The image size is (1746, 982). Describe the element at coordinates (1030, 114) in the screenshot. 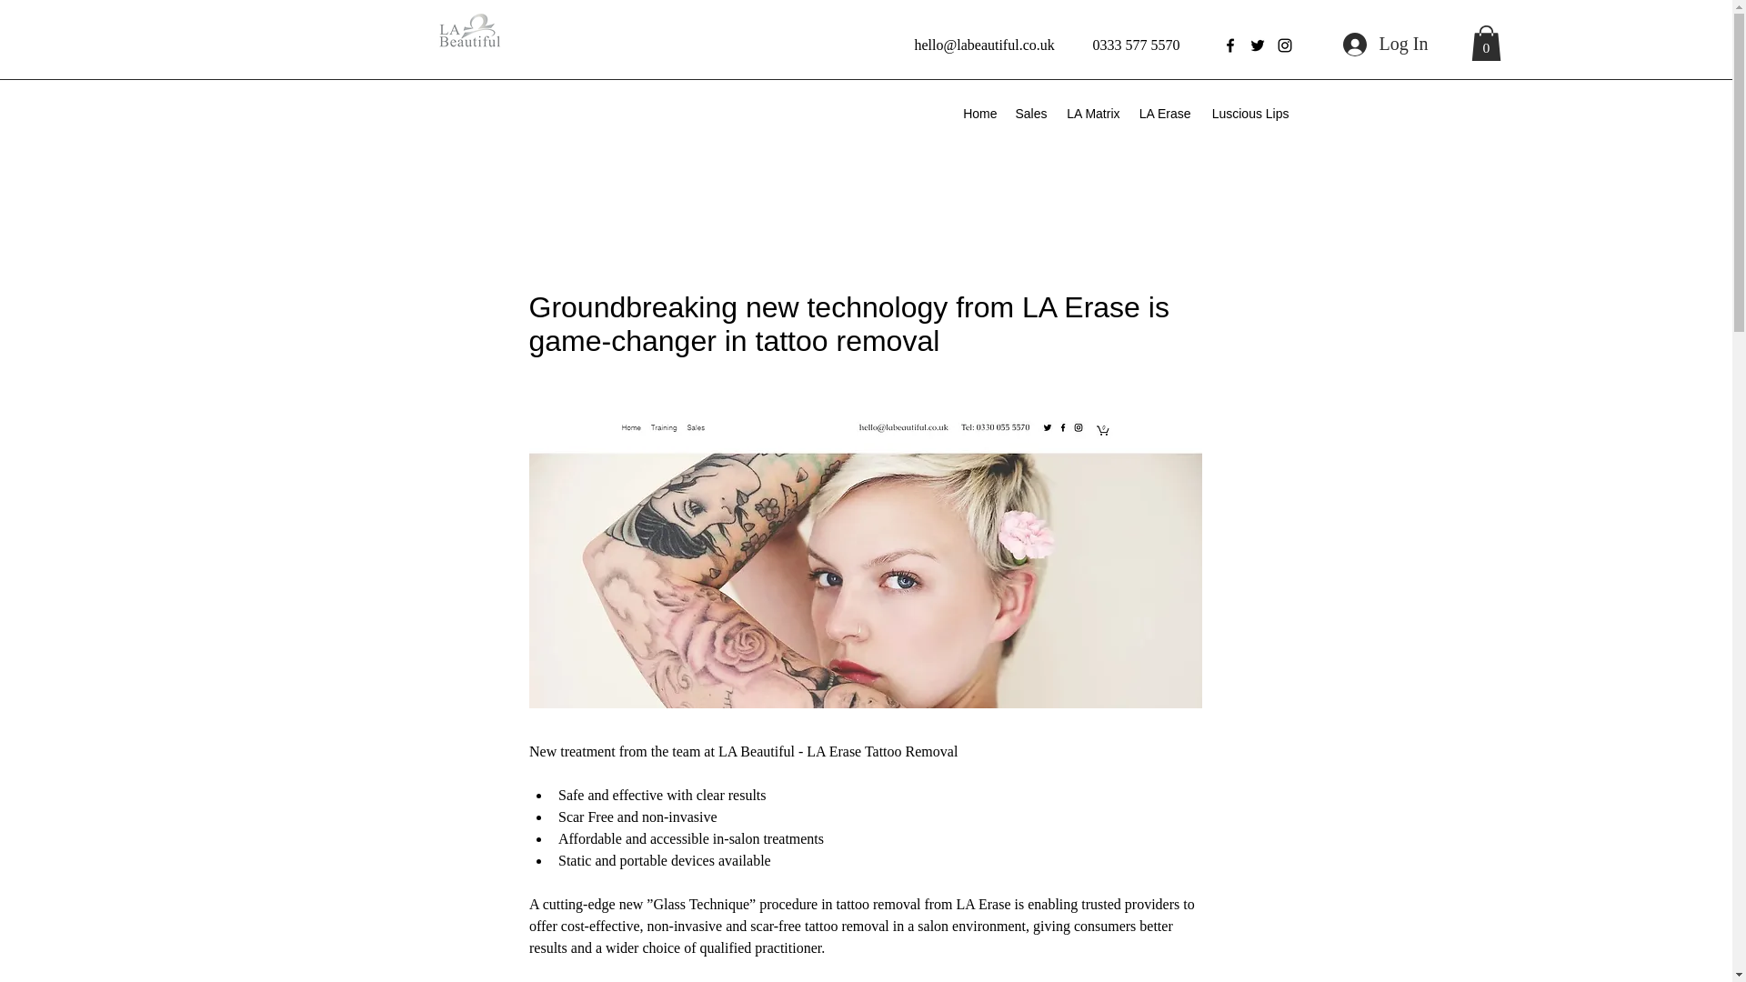

I see `Sales` at that location.